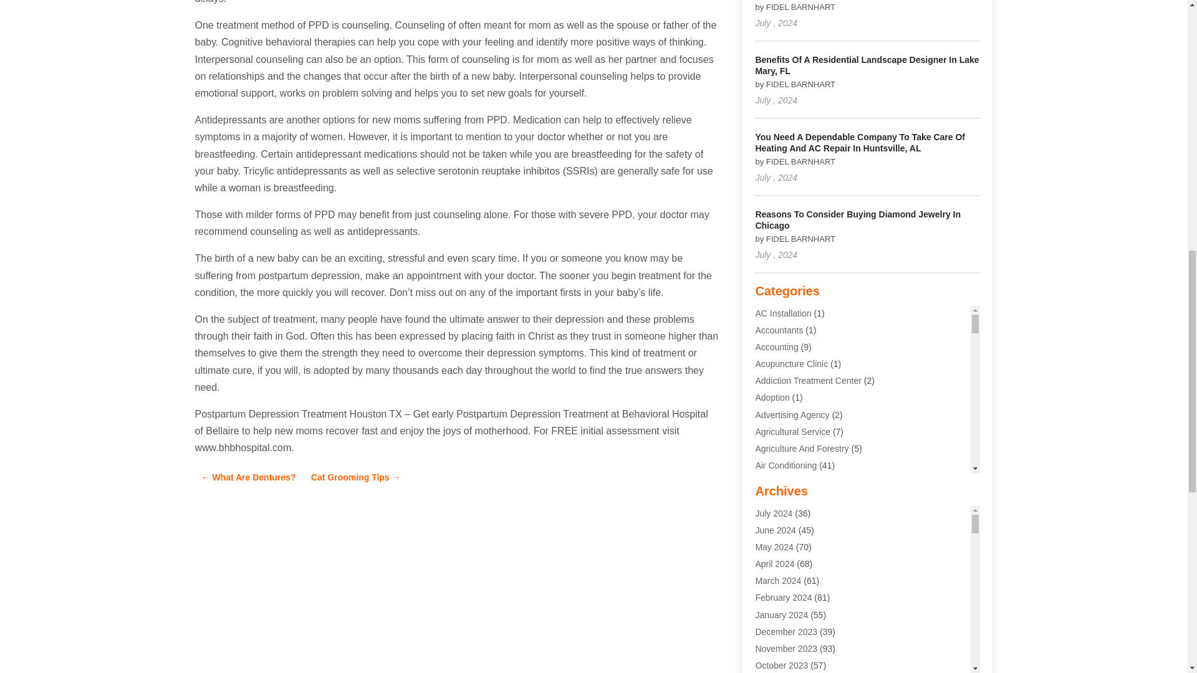 This screenshot has width=1197, height=673. I want to click on Air Conditioning Contractor, so click(807, 482).